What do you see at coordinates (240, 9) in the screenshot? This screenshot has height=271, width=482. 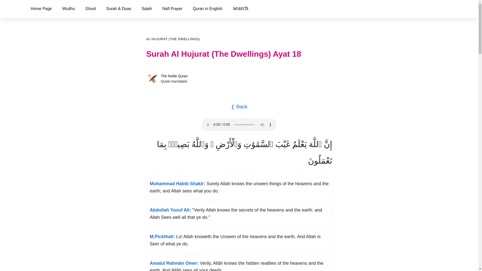 I see `search` at bounding box center [240, 9].